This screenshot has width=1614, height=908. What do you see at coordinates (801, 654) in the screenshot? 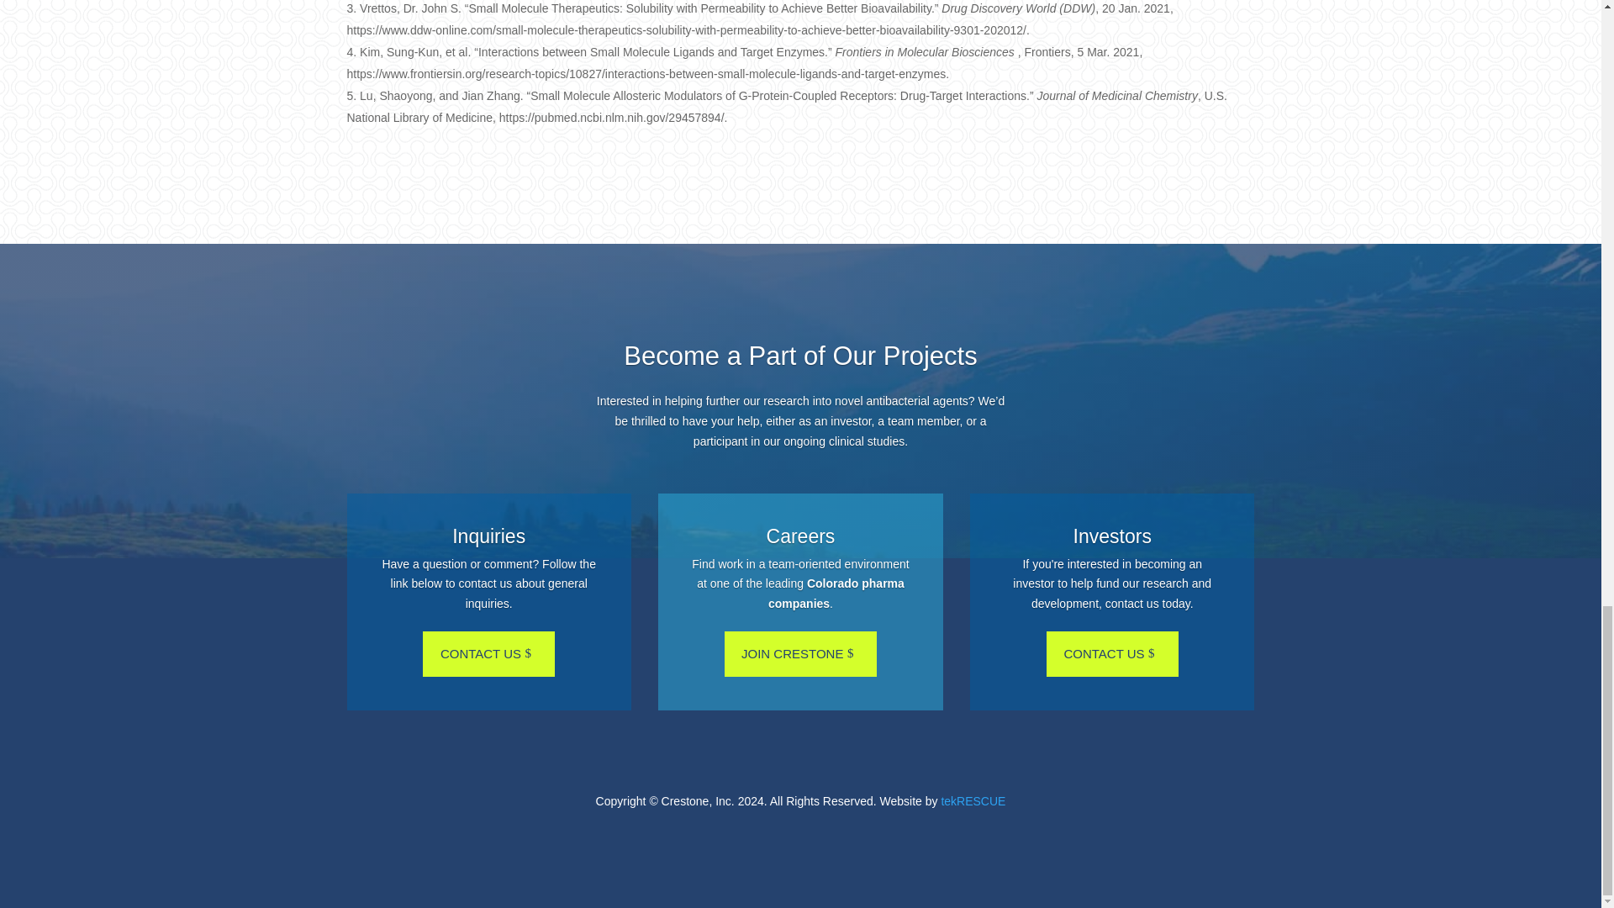
I see `JOIN CRESTONE` at bounding box center [801, 654].